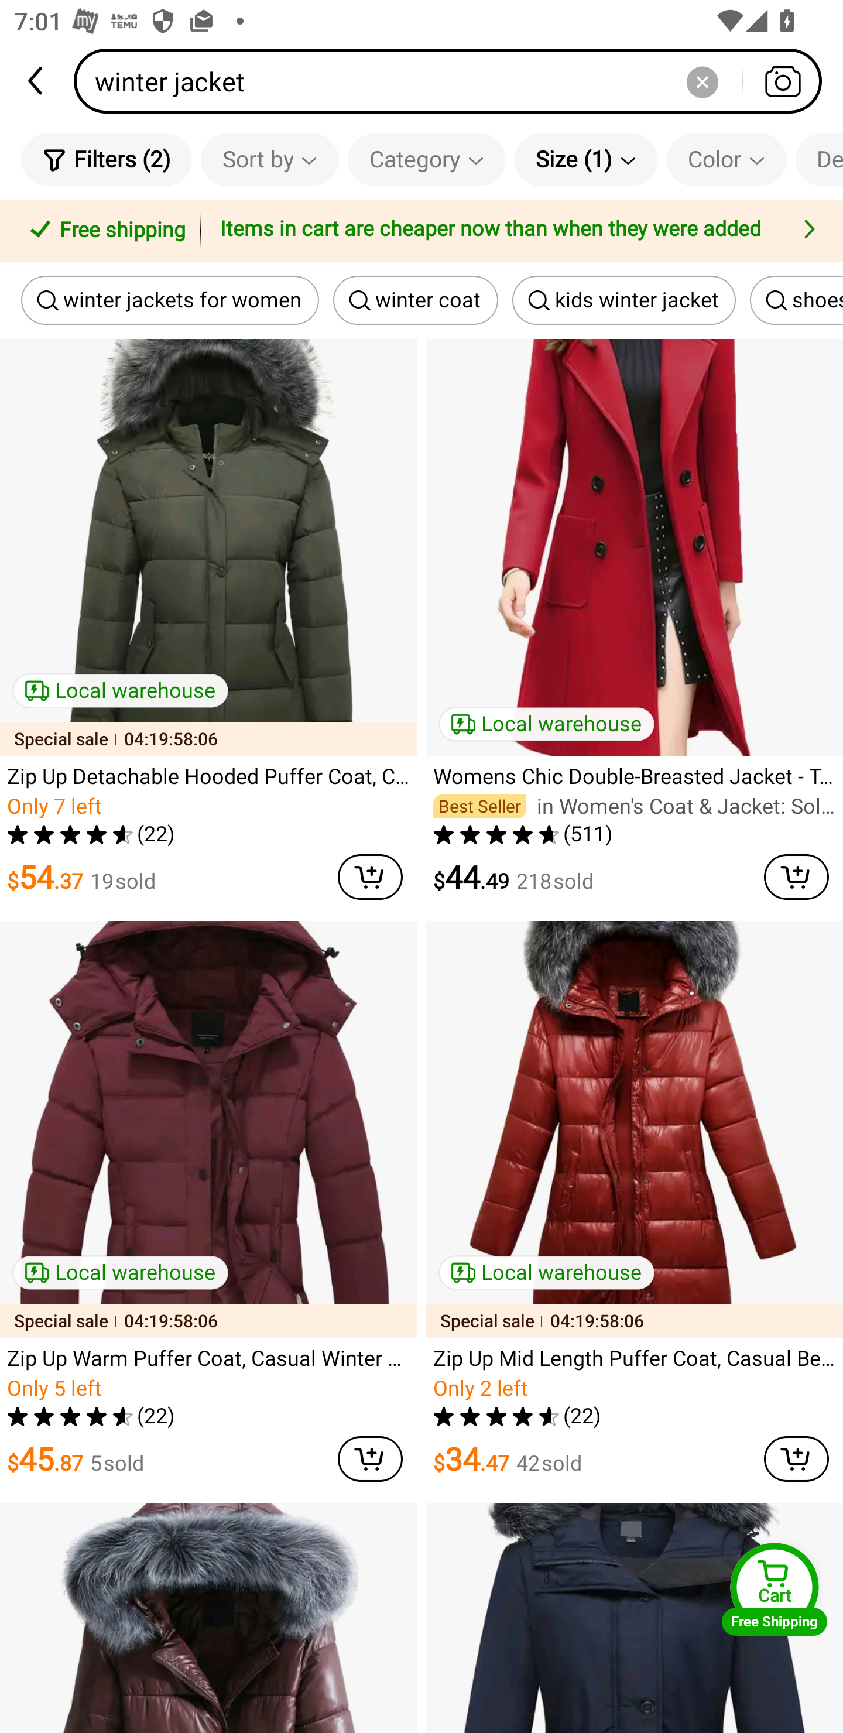  Describe the element at coordinates (416, 300) in the screenshot. I see `winter coat` at that location.